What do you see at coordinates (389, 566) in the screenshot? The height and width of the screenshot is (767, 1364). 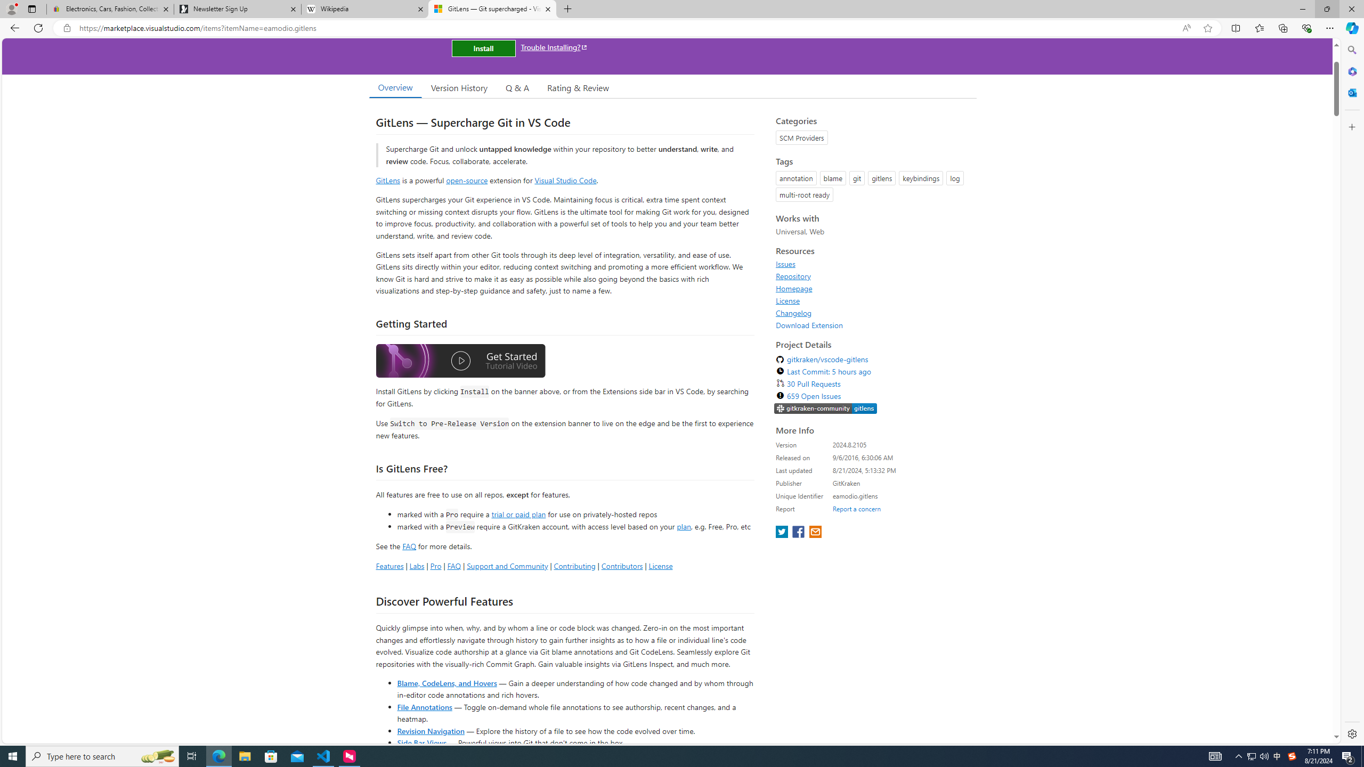 I see `Features` at bounding box center [389, 566].